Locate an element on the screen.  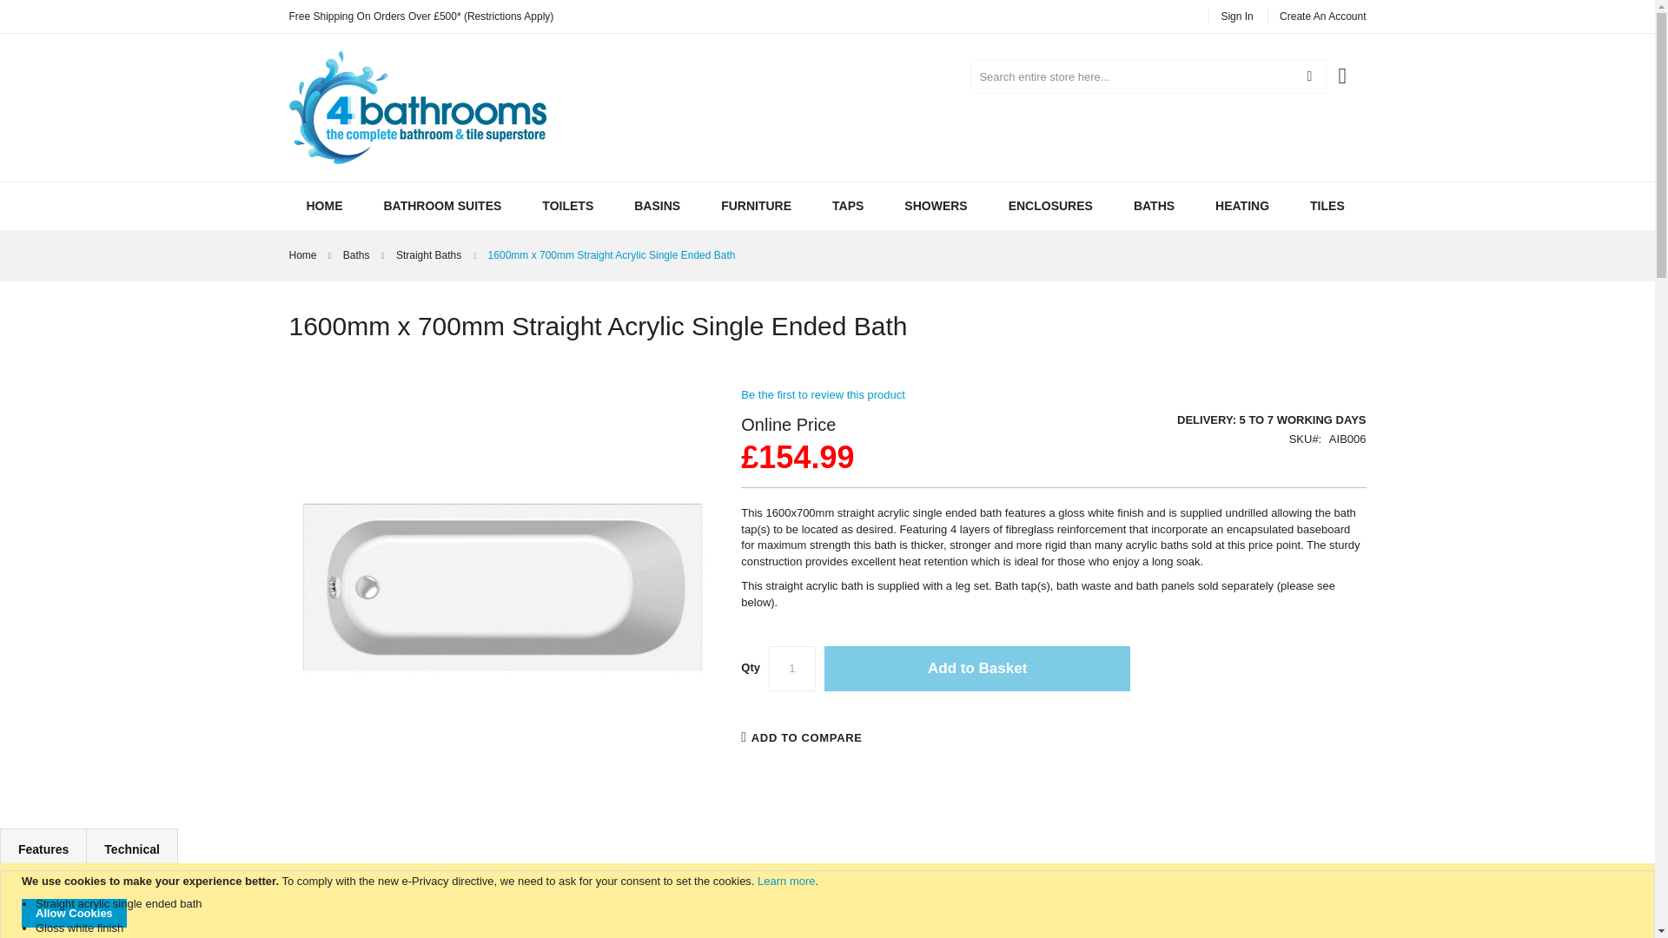
Allow Cookies is located at coordinates (73, 913).